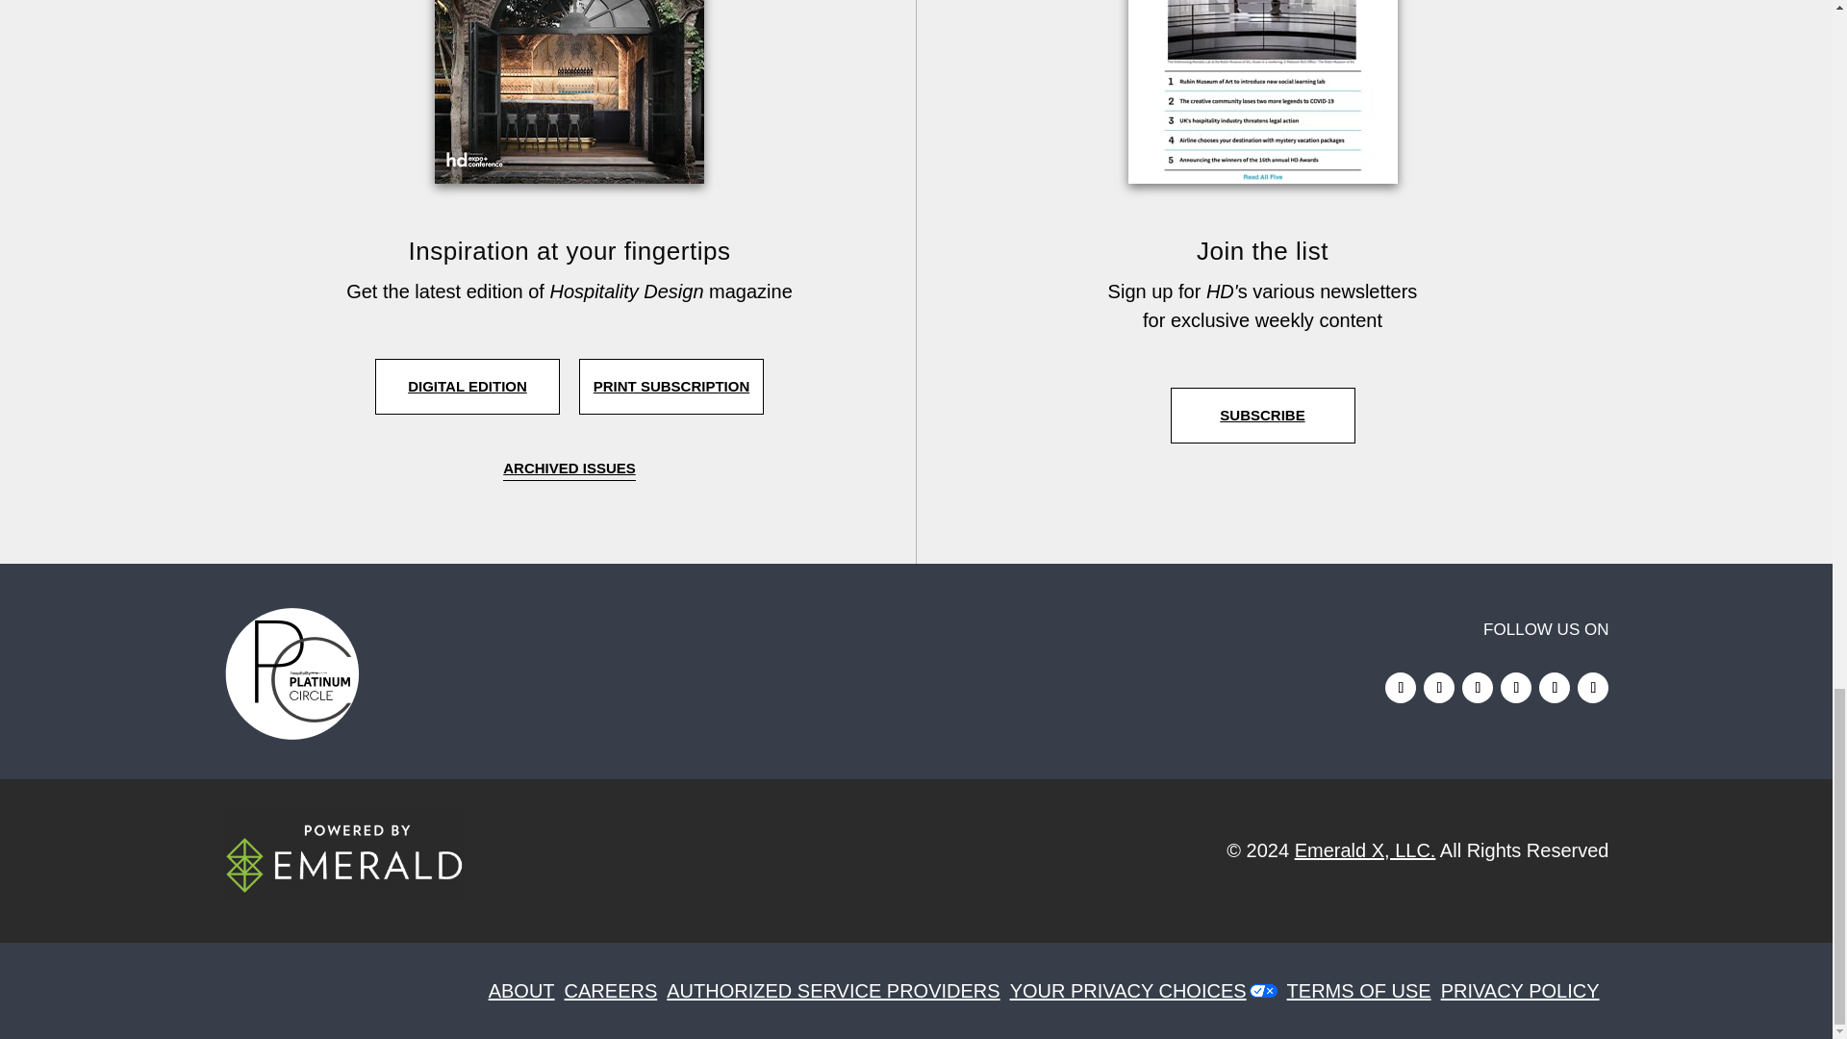 The height and width of the screenshot is (1039, 1847). I want to click on PRIVACY POLICY, so click(1524, 991).